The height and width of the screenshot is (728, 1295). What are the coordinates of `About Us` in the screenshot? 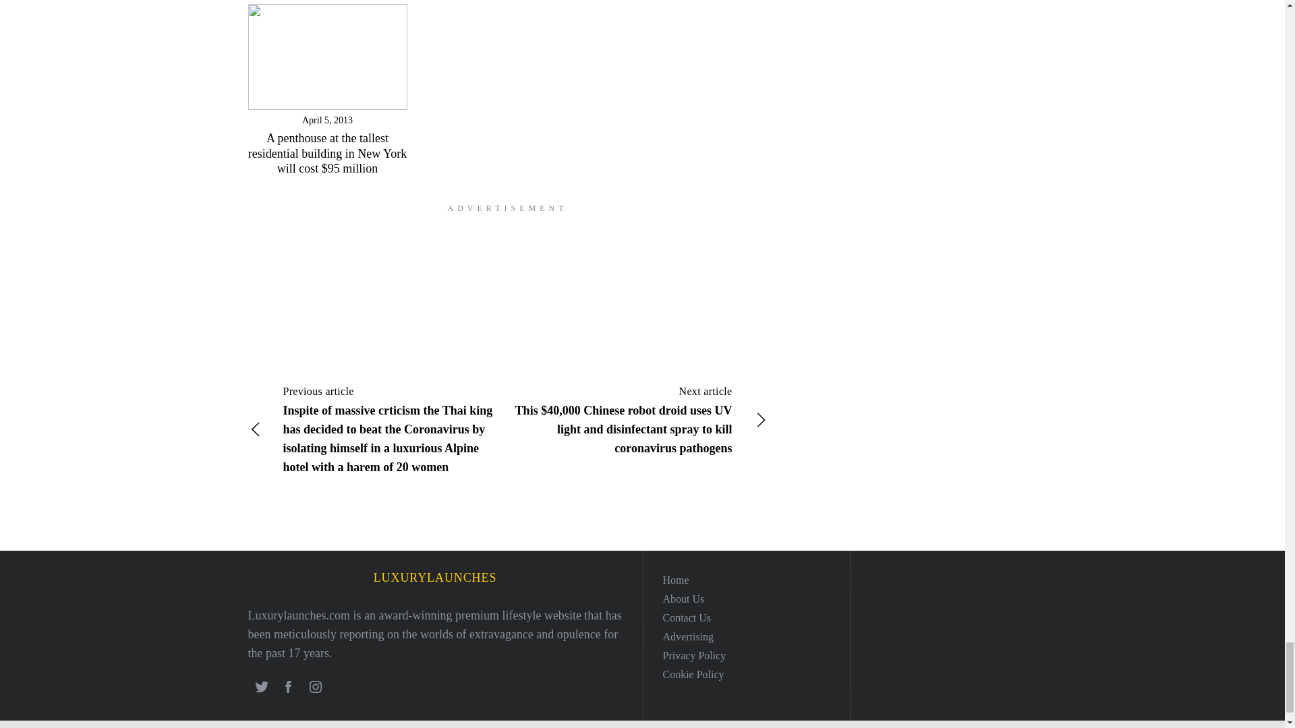 It's located at (683, 599).